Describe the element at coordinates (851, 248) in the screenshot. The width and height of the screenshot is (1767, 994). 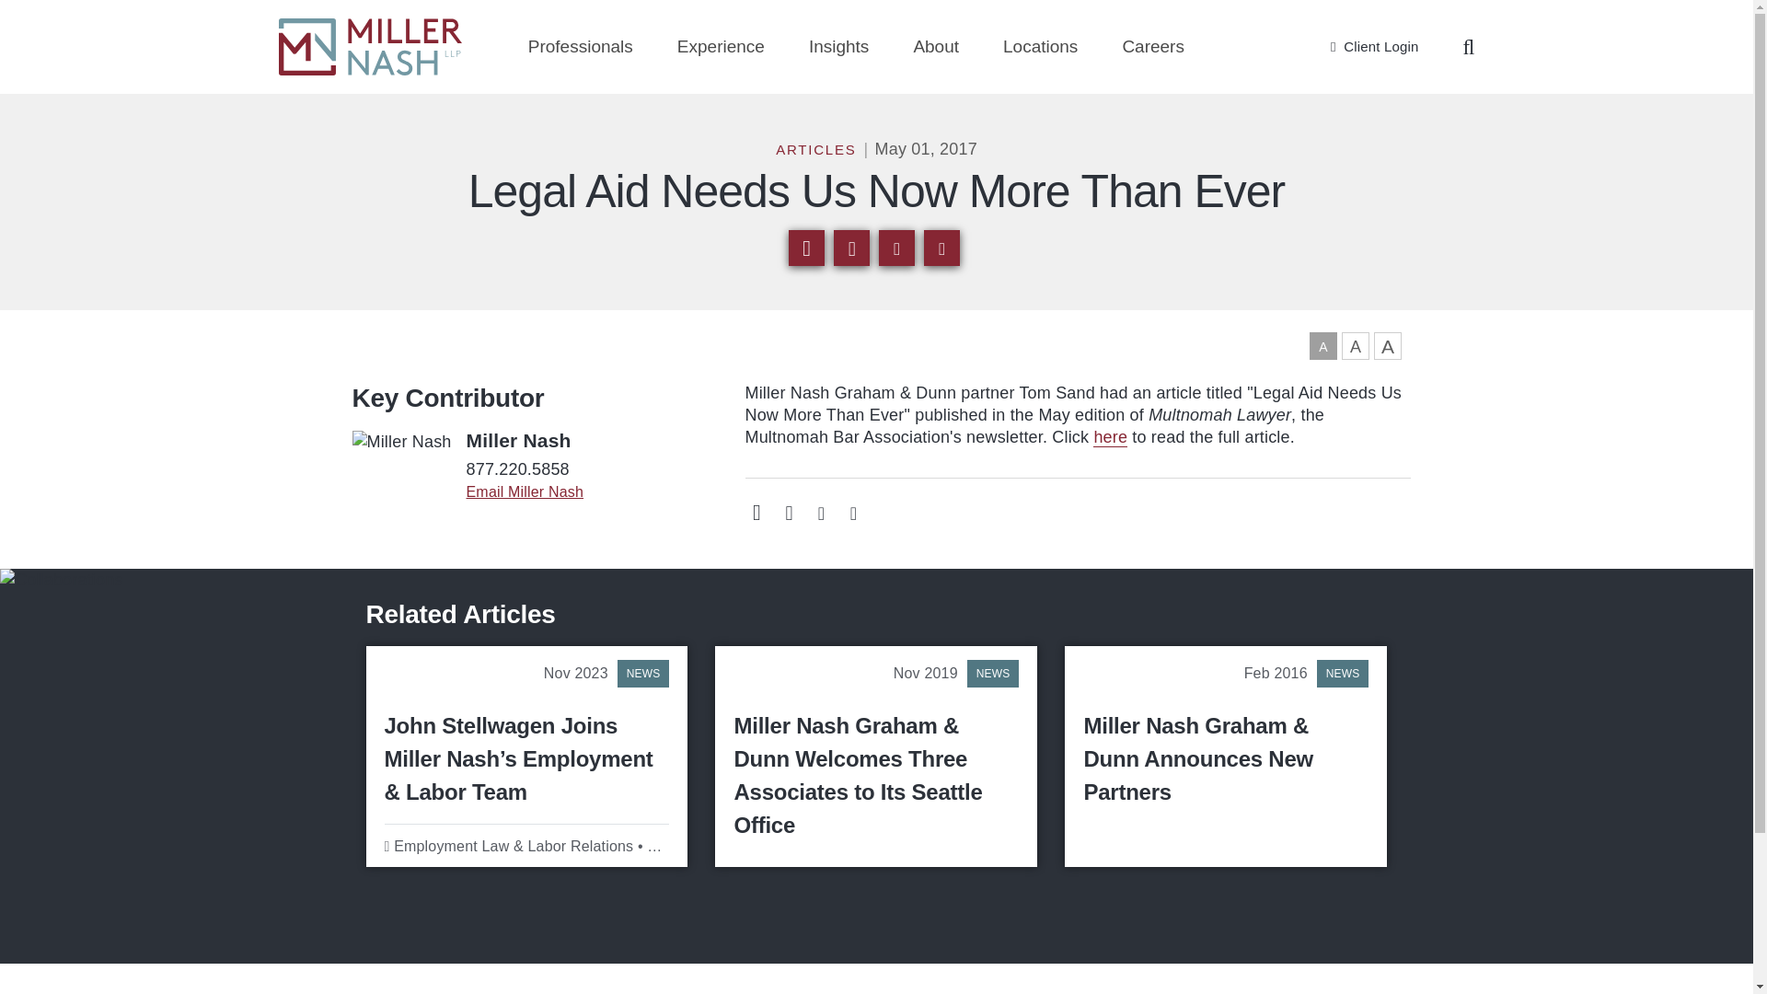
I see `More Sharing Options` at that location.